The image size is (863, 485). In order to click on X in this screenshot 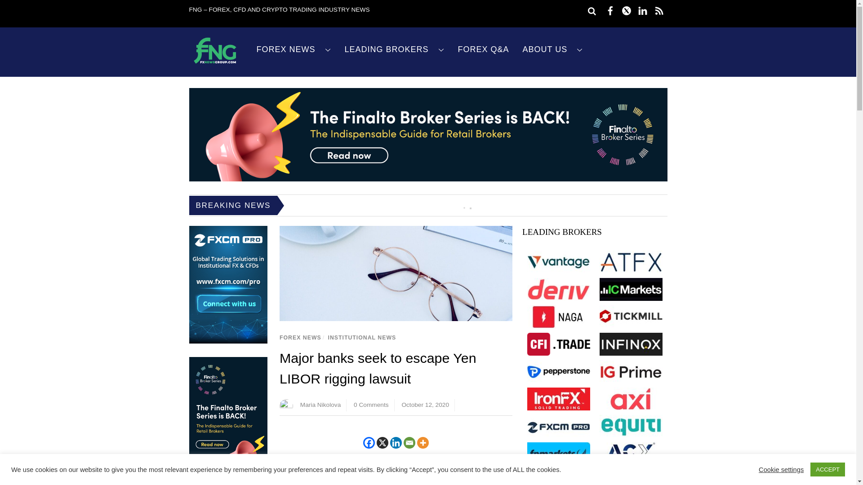, I will do `click(382, 443)`.